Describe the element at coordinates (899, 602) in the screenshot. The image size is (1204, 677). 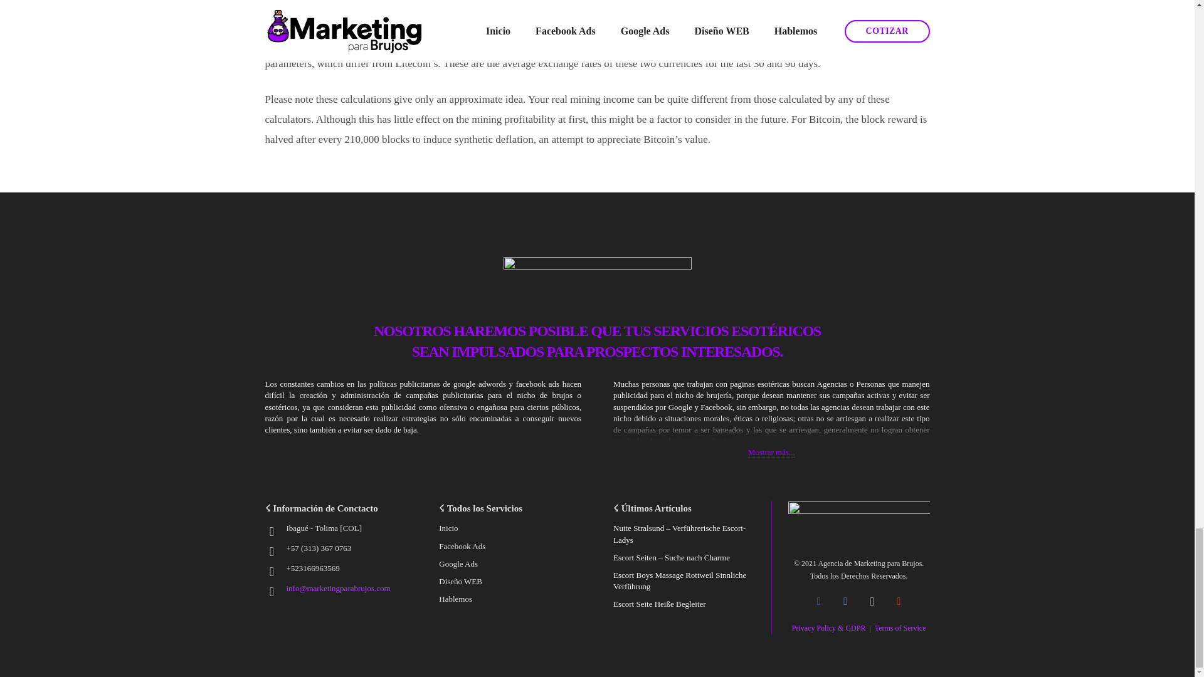
I see `Google` at that location.